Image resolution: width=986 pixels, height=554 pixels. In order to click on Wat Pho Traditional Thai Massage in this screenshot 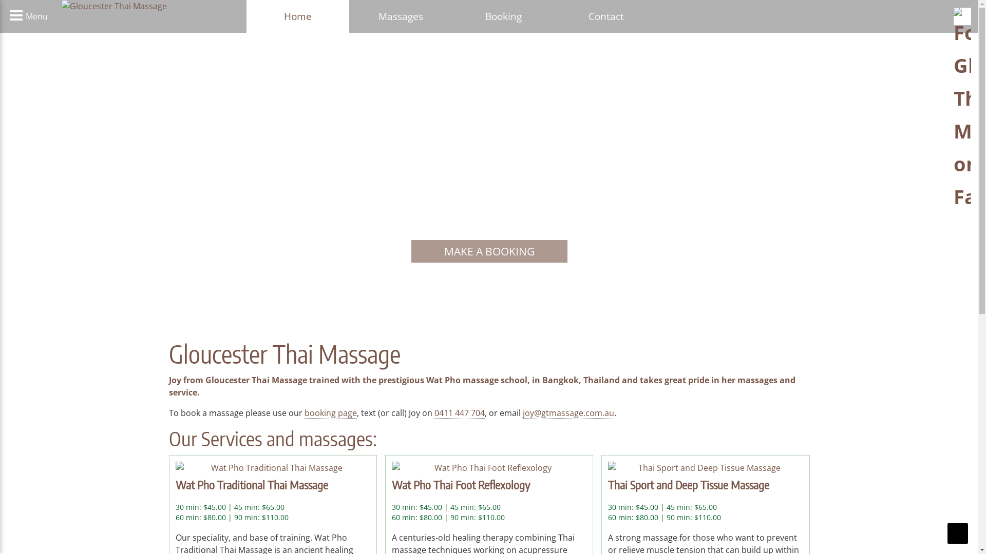, I will do `click(252, 485)`.